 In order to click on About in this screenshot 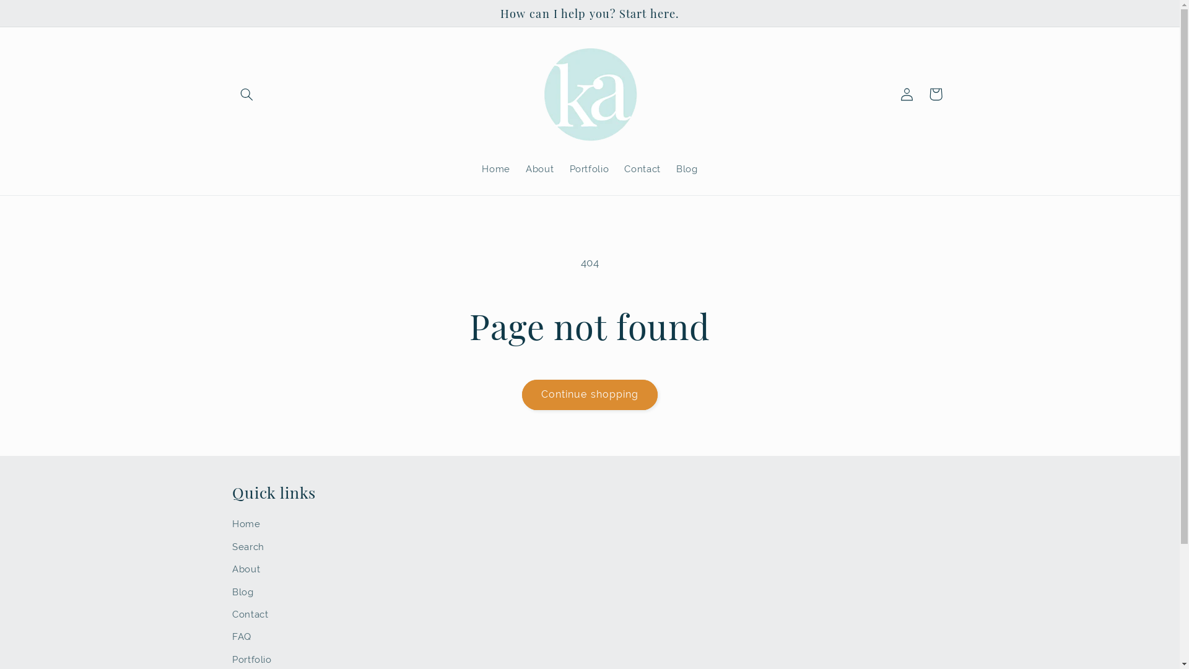, I will do `click(246, 569)`.